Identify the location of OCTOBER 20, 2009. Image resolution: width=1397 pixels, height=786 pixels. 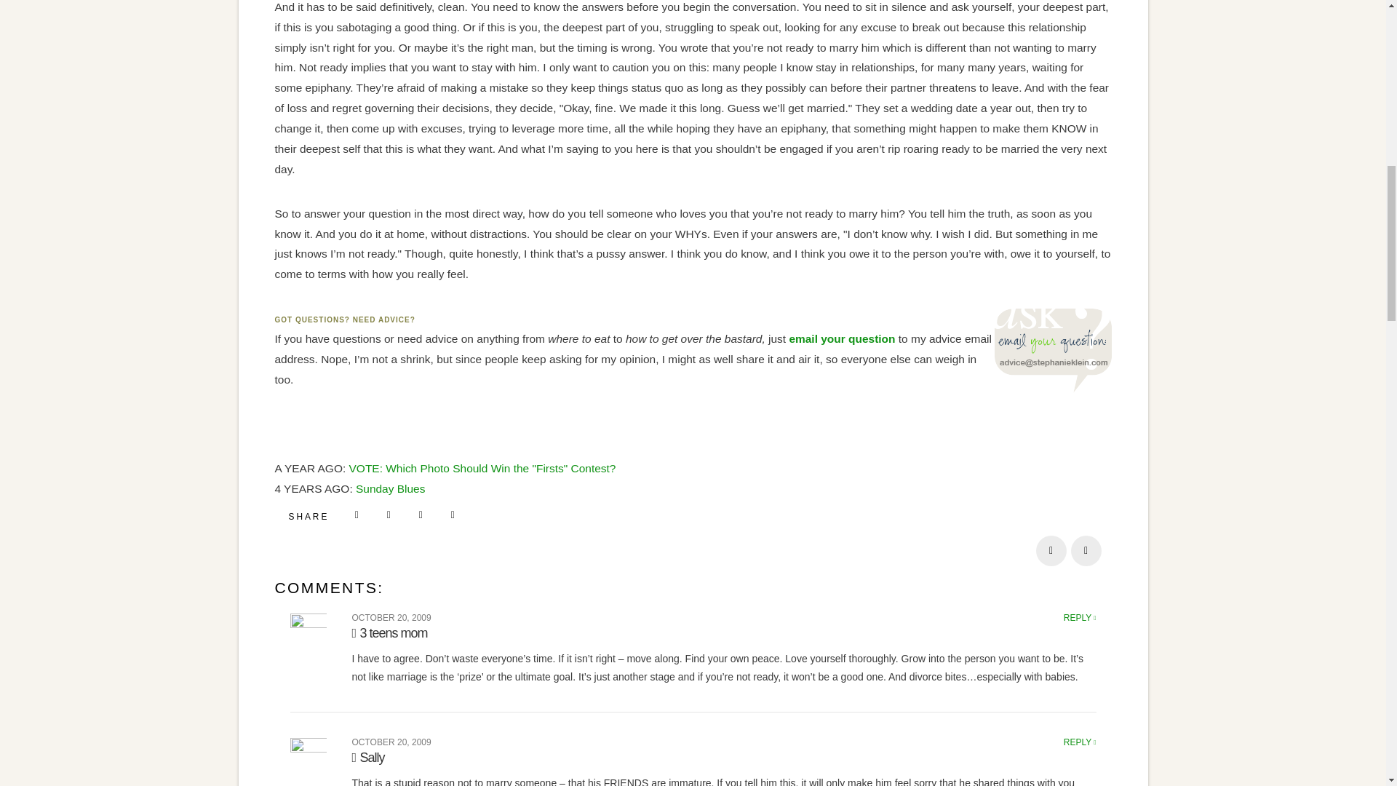
(391, 618).